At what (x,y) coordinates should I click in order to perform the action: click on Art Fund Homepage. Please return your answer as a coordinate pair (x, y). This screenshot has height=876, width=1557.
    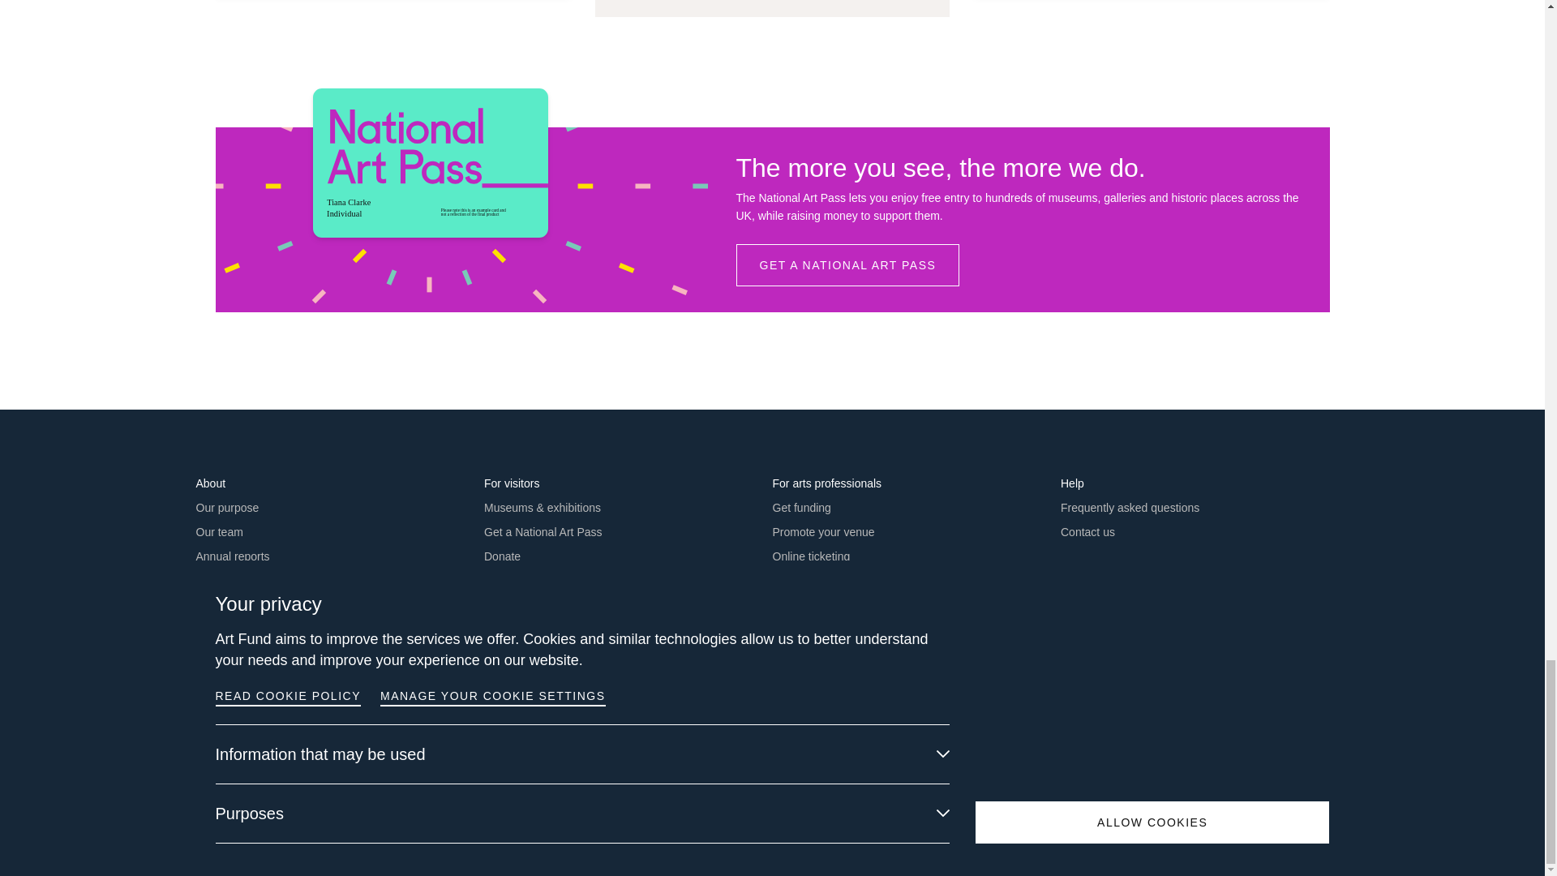
    Looking at the image, I should click on (1289, 808).